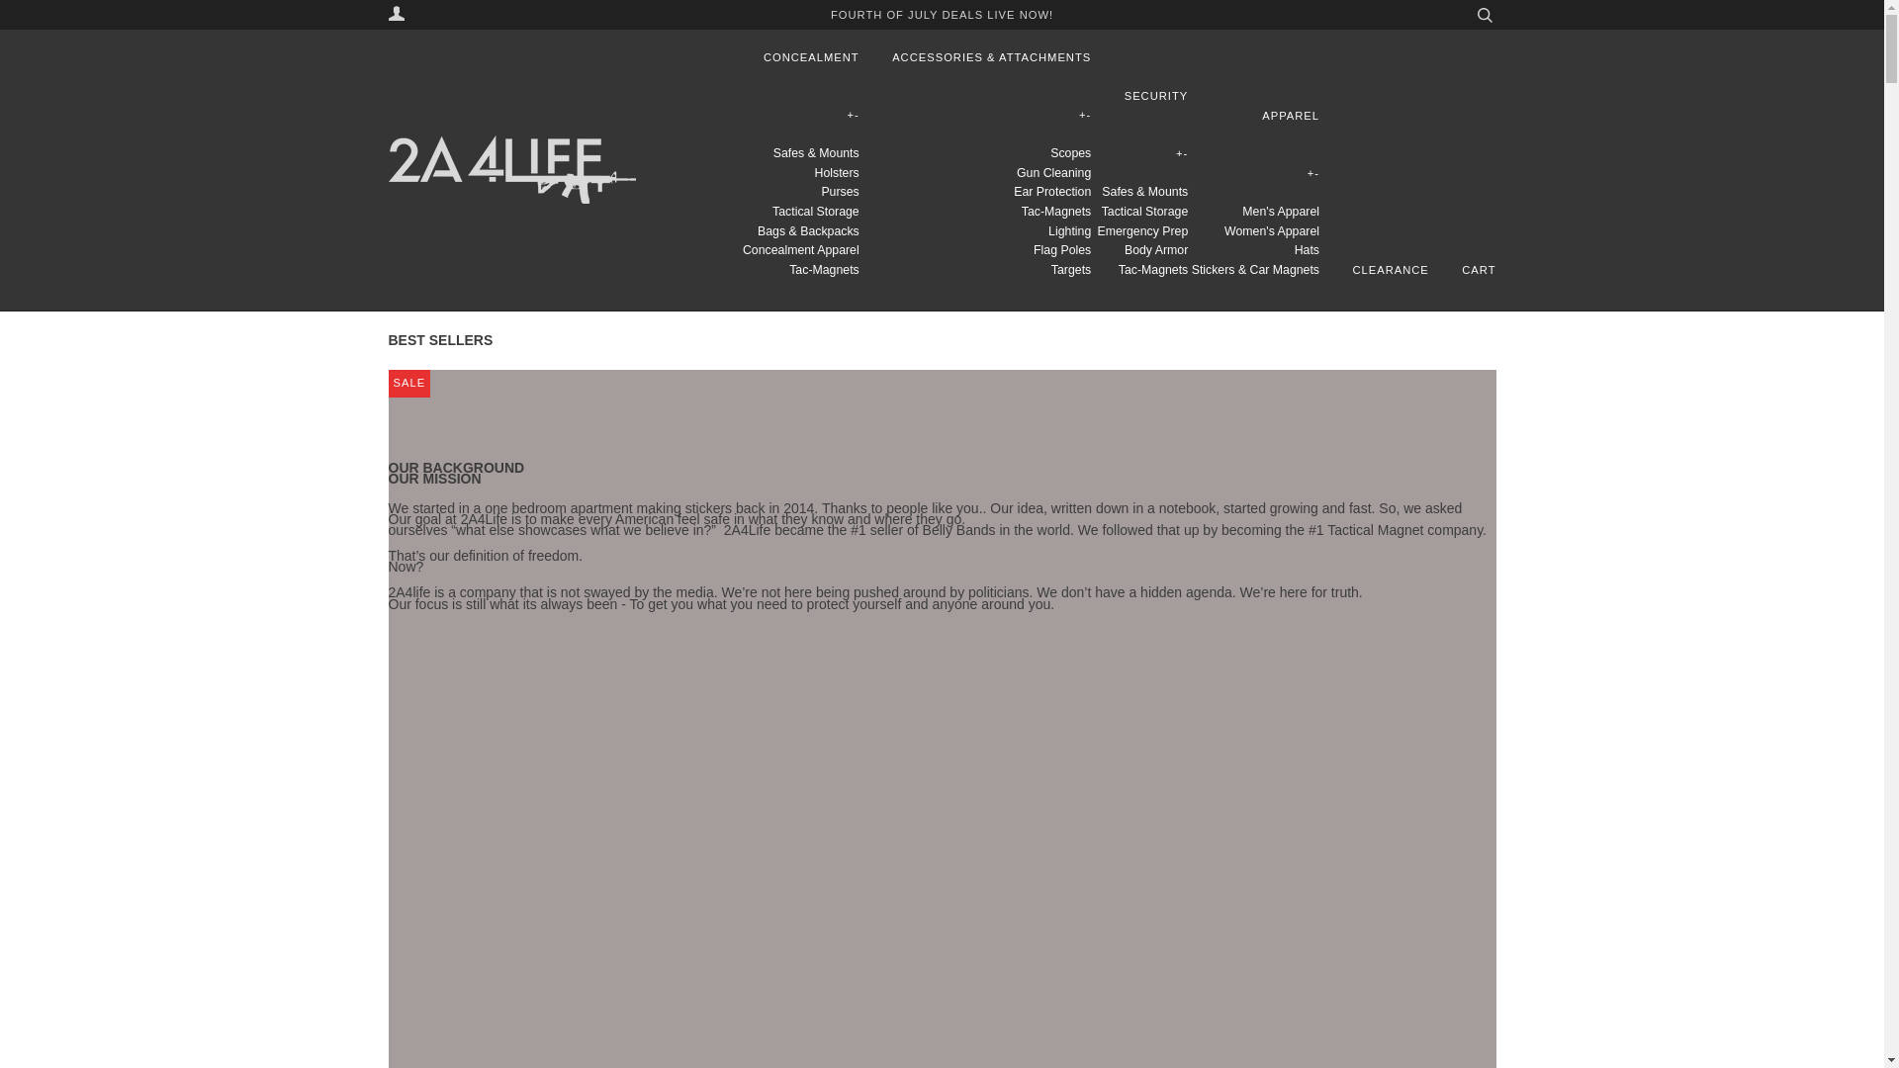  I want to click on Gun Cleaning, so click(1052, 173).